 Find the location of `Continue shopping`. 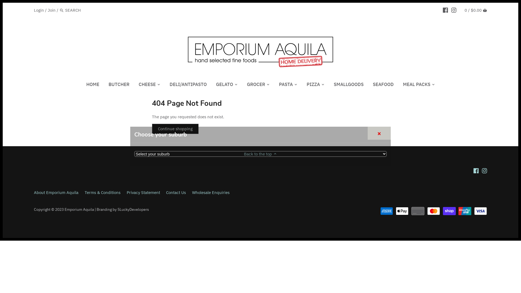

Continue shopping is located at coordinates (175, 129).